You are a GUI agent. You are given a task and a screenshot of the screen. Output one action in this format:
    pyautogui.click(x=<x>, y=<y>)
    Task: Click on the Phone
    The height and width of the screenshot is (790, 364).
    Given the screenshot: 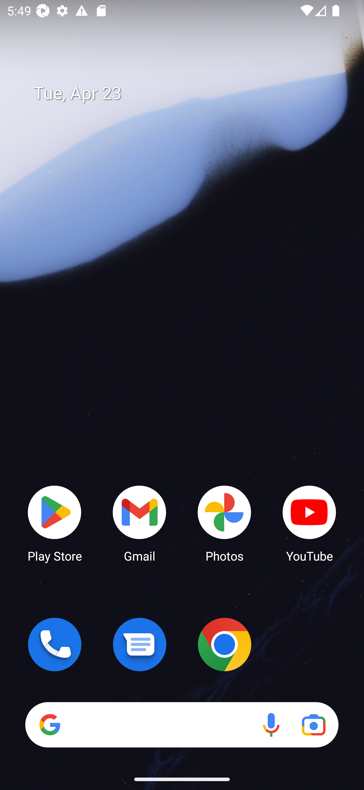 What is the action you would take?
    pyautogui.click(x=55, y=644)
    